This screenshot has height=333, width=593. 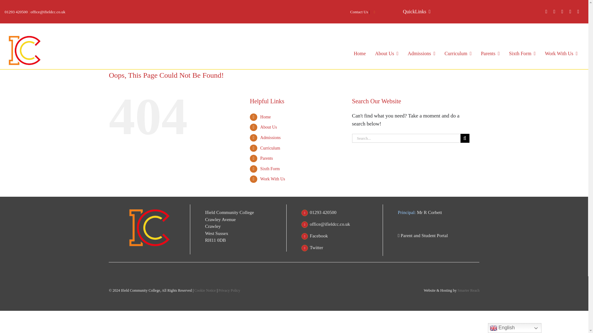 What do you see at coordinates (360, 54) in the screenshot?
I see `Home` at bounding box center [360, 54].